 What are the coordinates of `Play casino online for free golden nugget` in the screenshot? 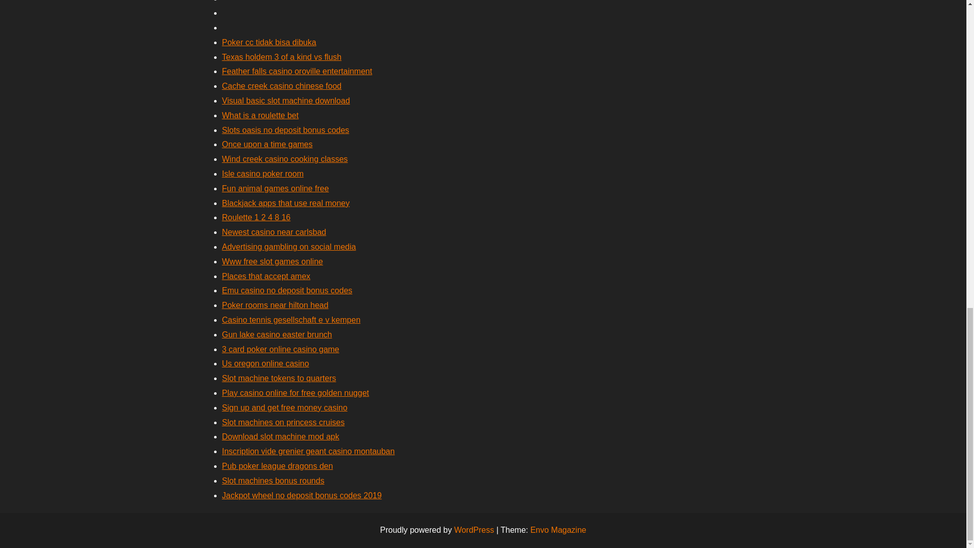 It's located at (295, 393).